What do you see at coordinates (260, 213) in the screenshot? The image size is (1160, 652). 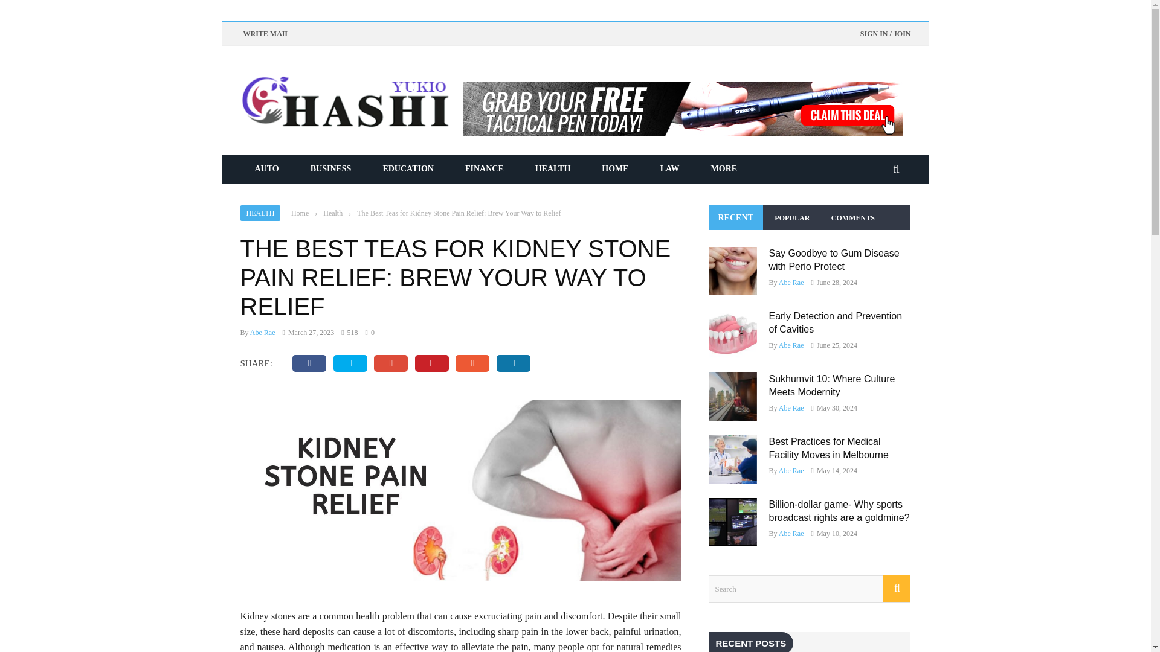 I see `HEALTH` at bounding box center [260, 213].